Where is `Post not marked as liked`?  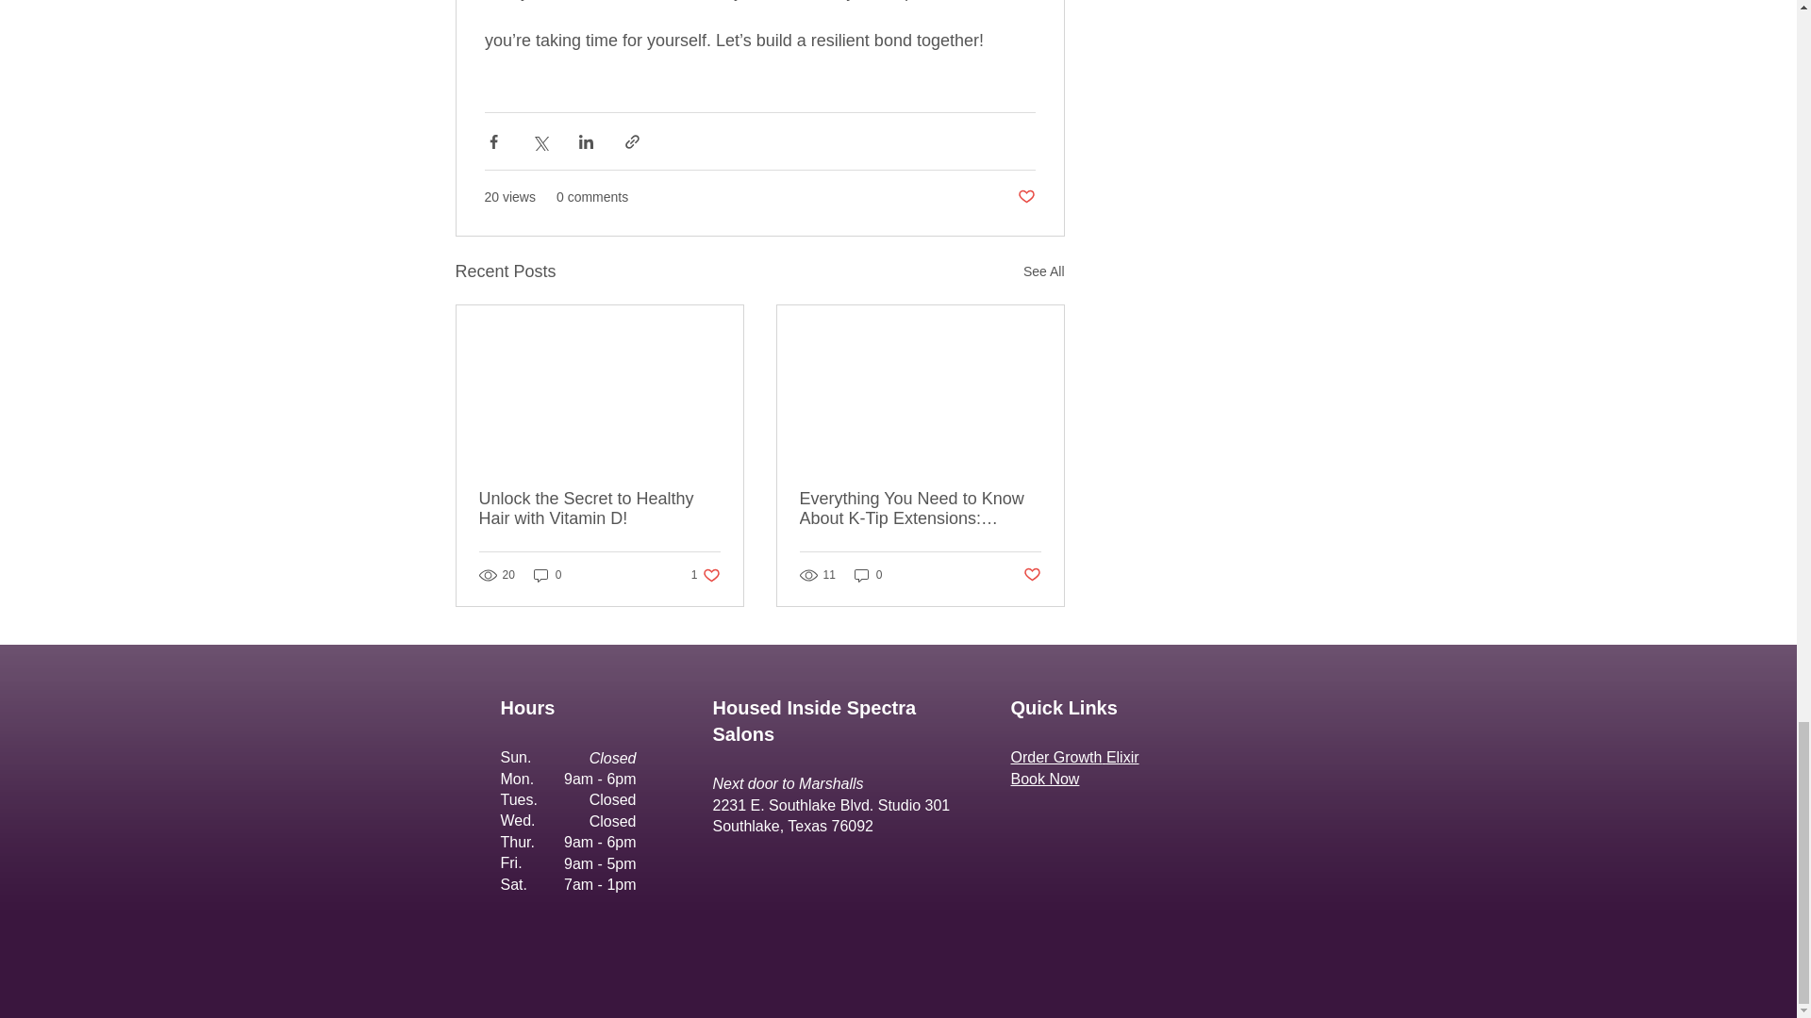
Post not marked as liked is located at coordinates (1031, 575).